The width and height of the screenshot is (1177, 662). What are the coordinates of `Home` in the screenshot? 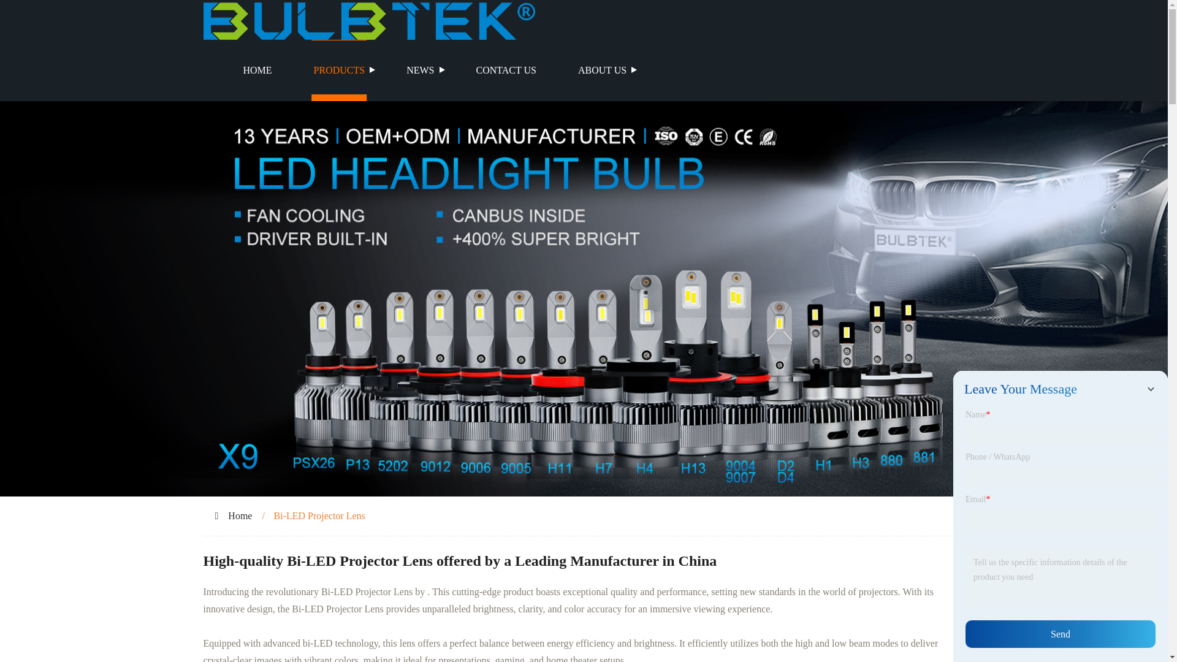 It's located at (240, 515).